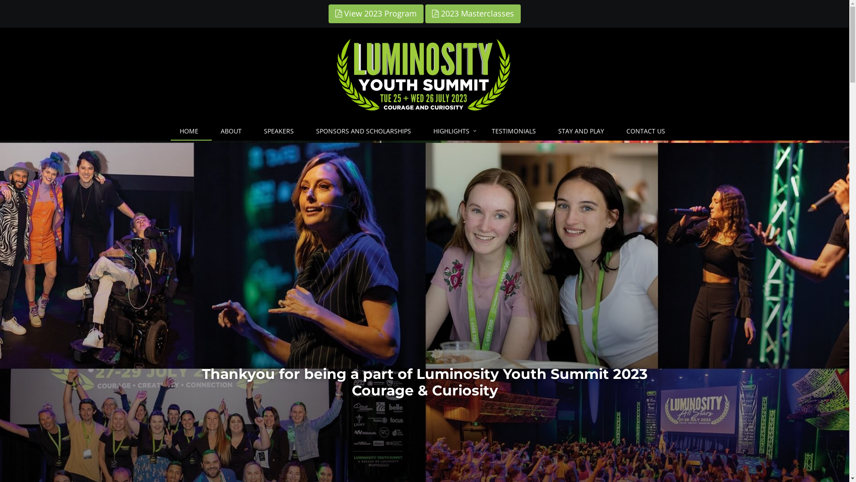 This screenshot has height=482, width=856. I want to click on TESTIMONIALS, so click(516, 131).